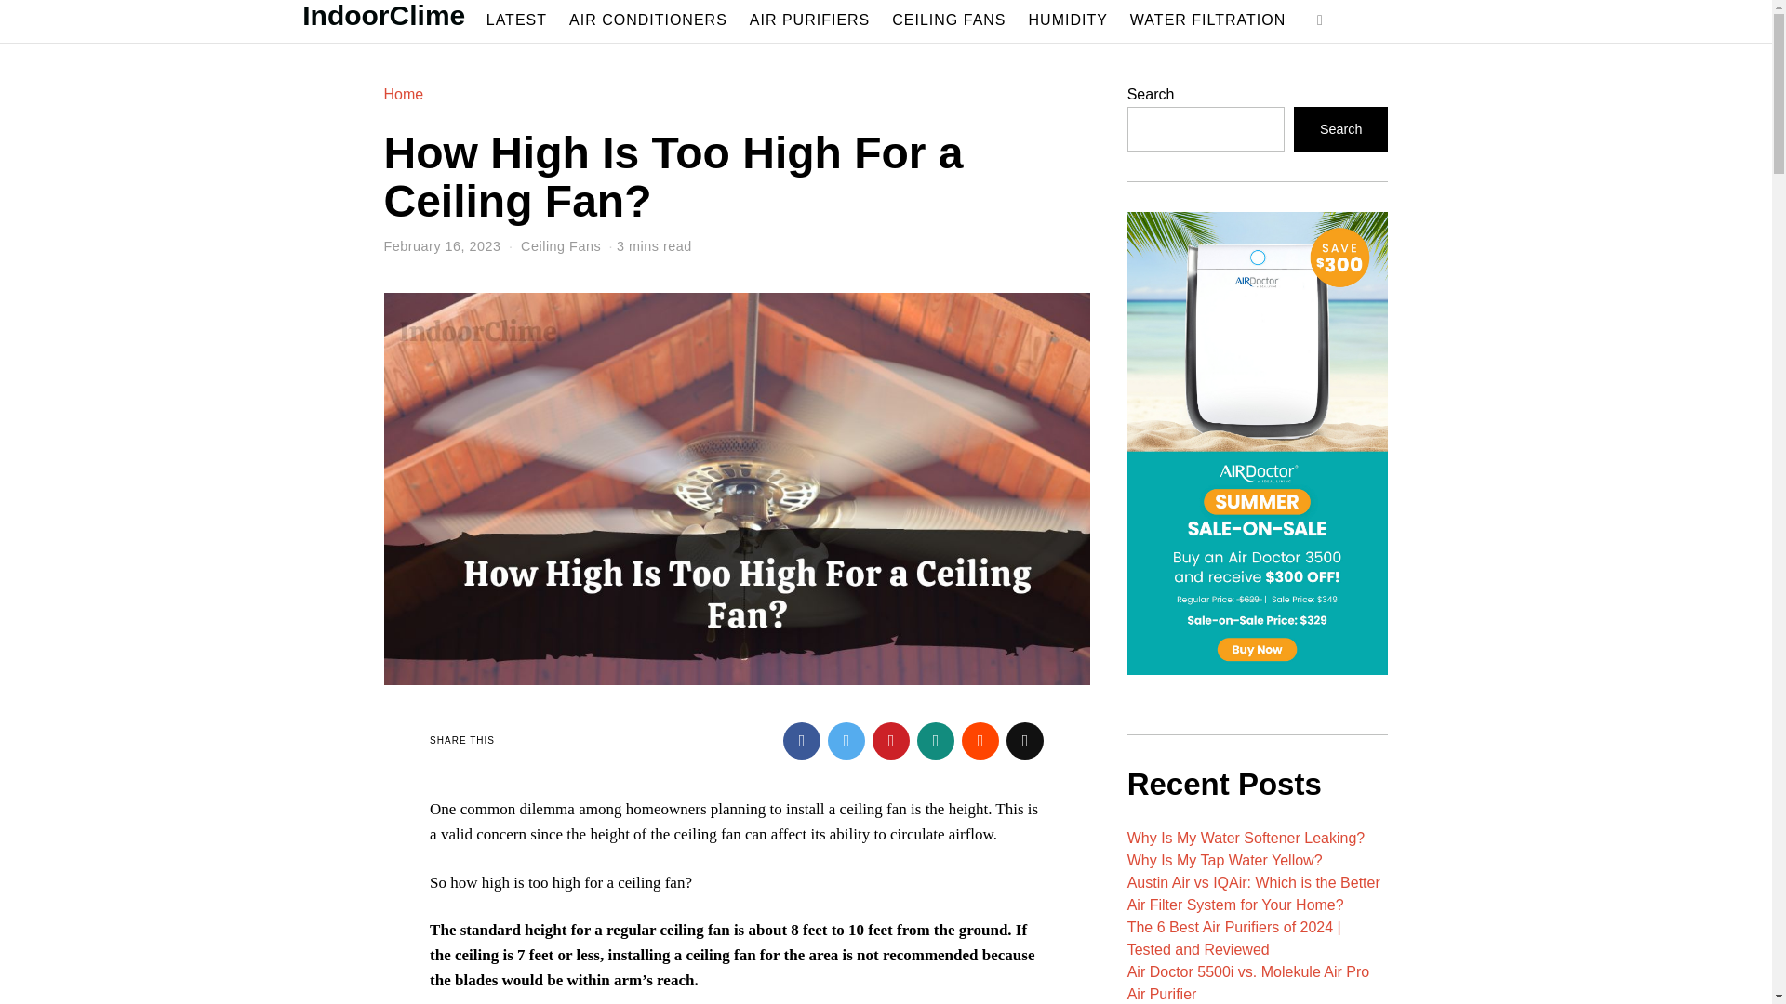 Image resolution: width=1786 pixels, height=1004 pixels. What do you see at coordinates (948, 20) in the screenshot?
I see `CEILING FANS` at bounding box center [948, 20].